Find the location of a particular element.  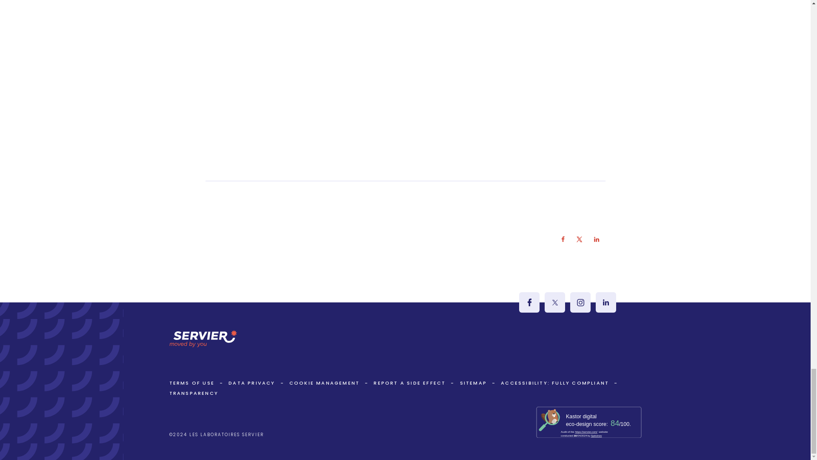

Share on LinkedIn is located at coordinates (597, 239).